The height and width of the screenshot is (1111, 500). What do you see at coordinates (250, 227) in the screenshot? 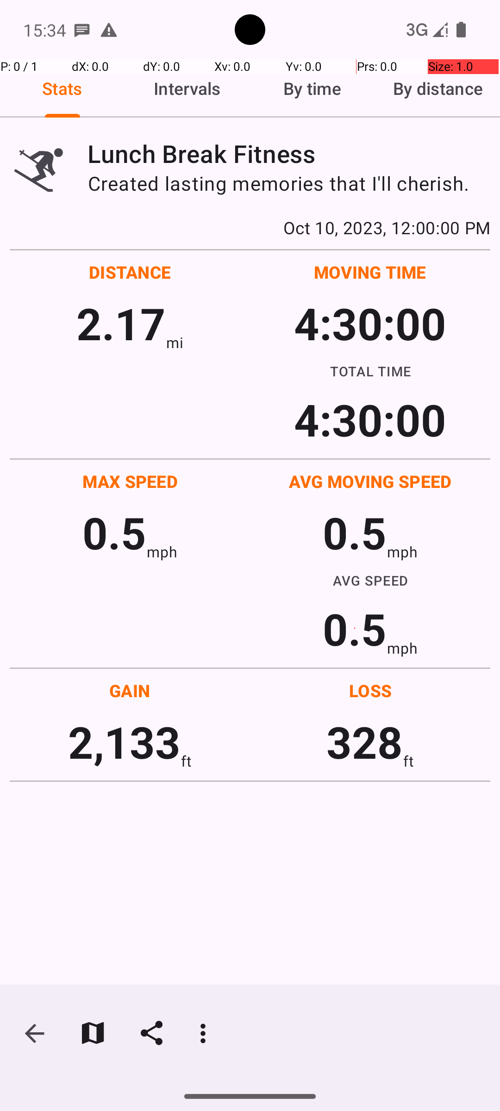
I see `Oct 10, 2023, 12:00:00 PM` at bounding box center [250, 227].